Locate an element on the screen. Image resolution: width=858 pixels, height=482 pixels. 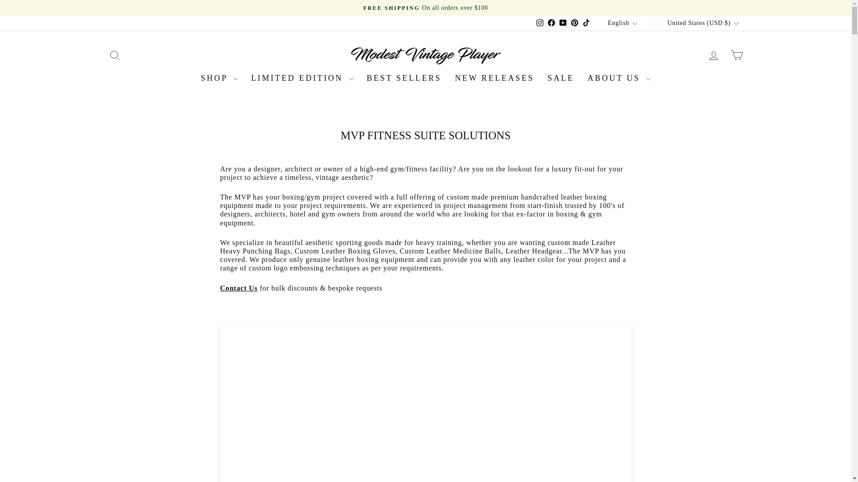
ICON-SEARCH is located at coordinates (114, 55).